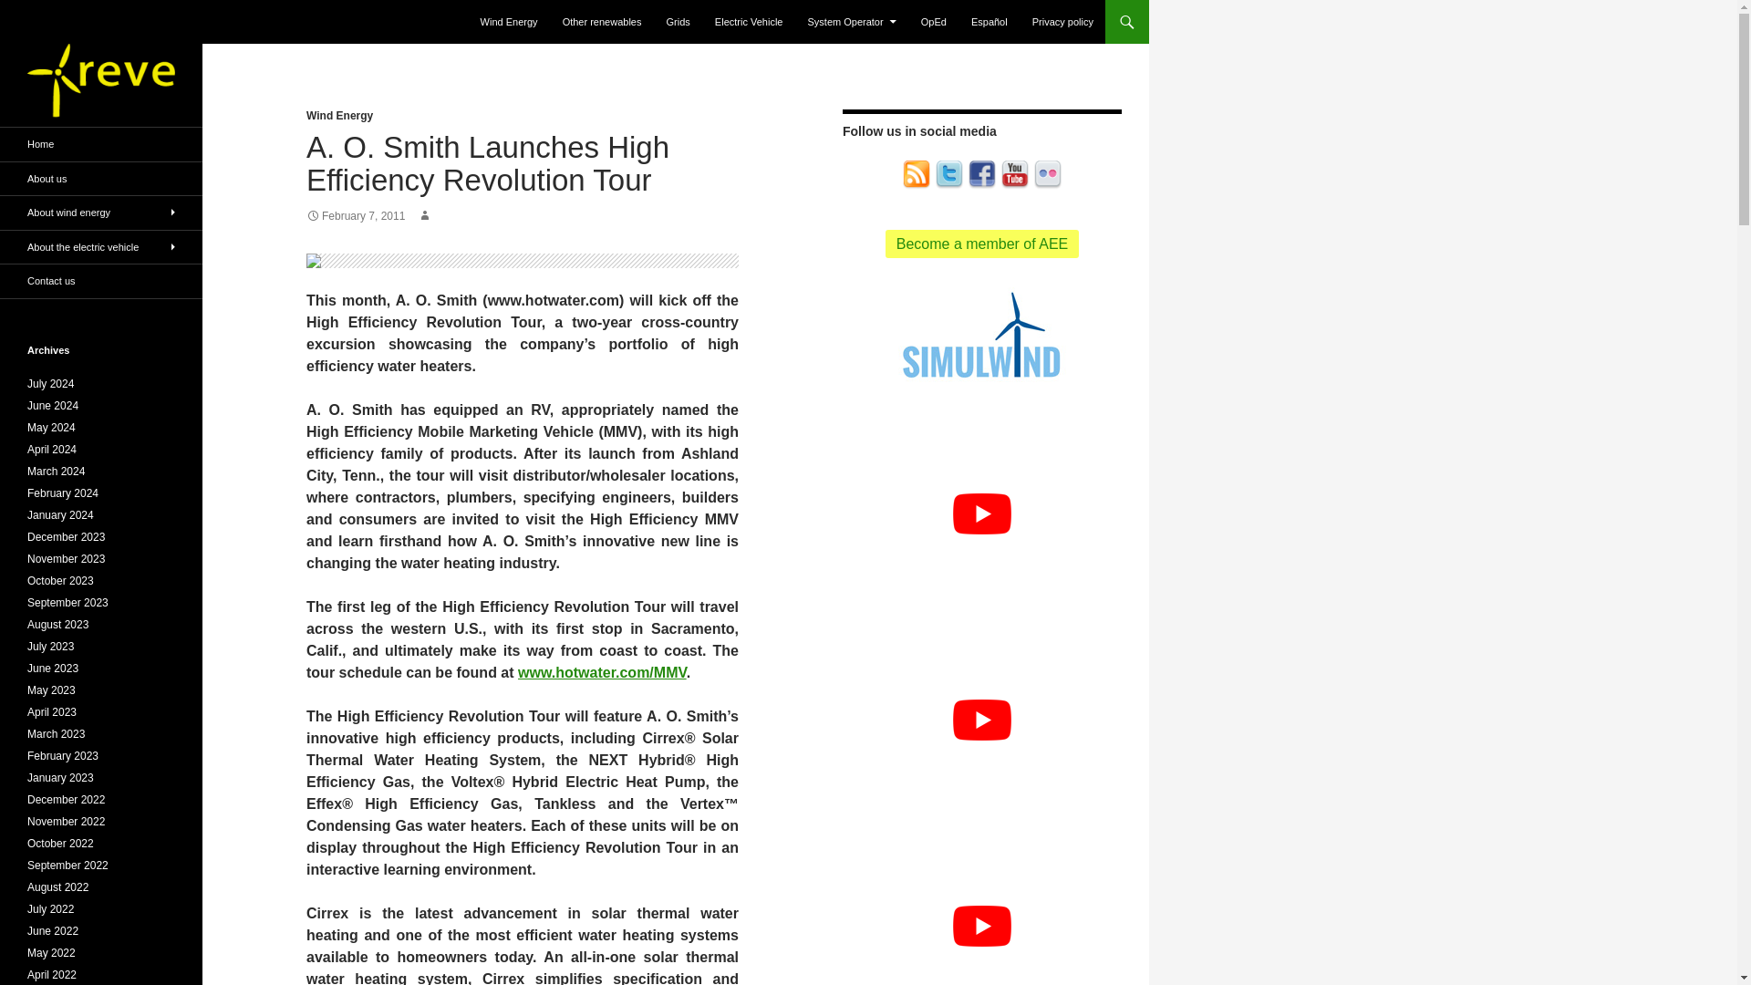  What do you see at coordinates (916, 173) in the screenshot?
I see `RSS` at bounding box center [916, 173].